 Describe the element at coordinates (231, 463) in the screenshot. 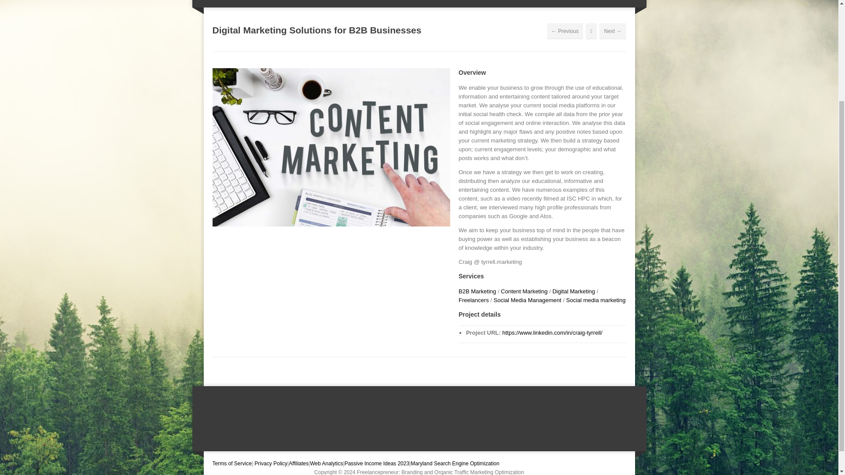

I see `Terms of Service` at that location.